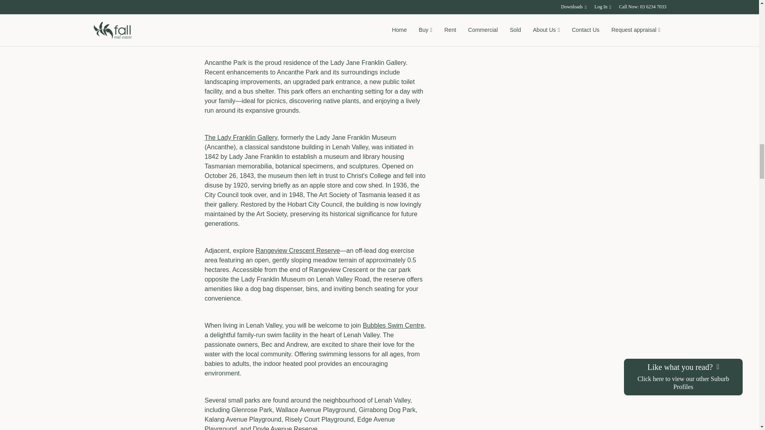 This screenshot has width=765, height=430. What do you see at coordinates (241, 137) in the screenshot?
I see `The Lady Franklin Gallery` at bounding box center [241, 137].